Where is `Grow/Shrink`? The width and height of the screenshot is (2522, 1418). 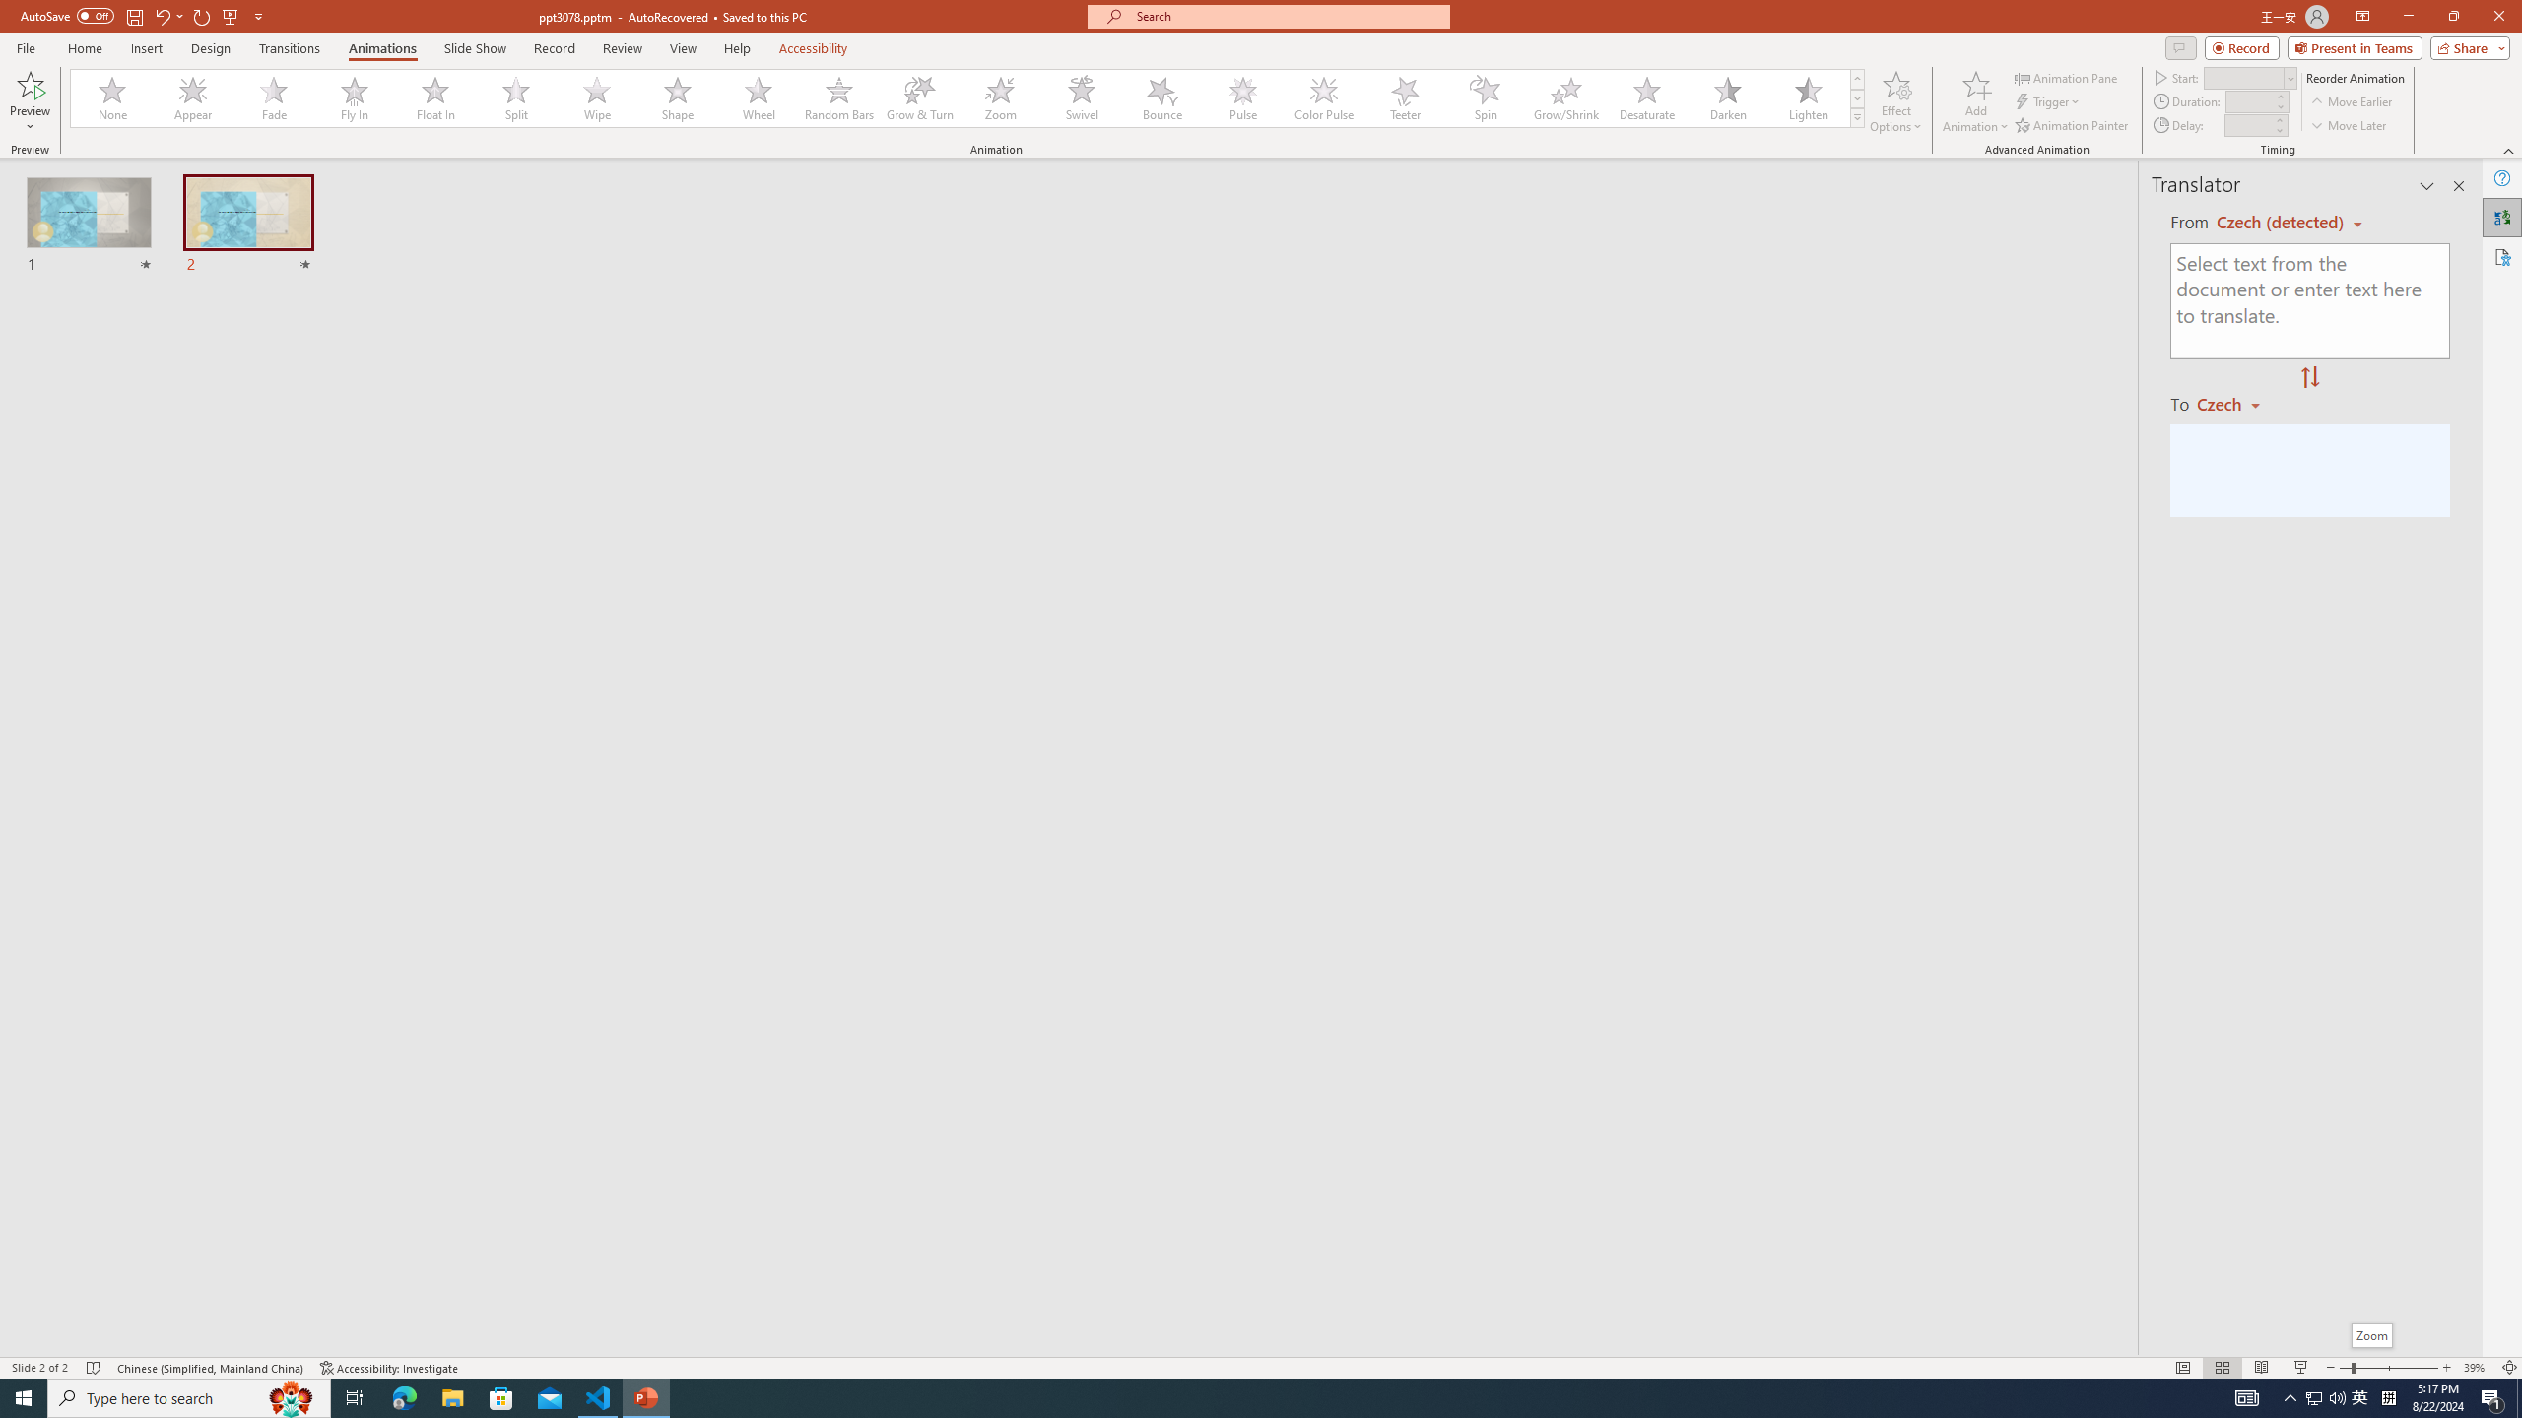 Grow/Shrink is located at coordinates (1565, 98).